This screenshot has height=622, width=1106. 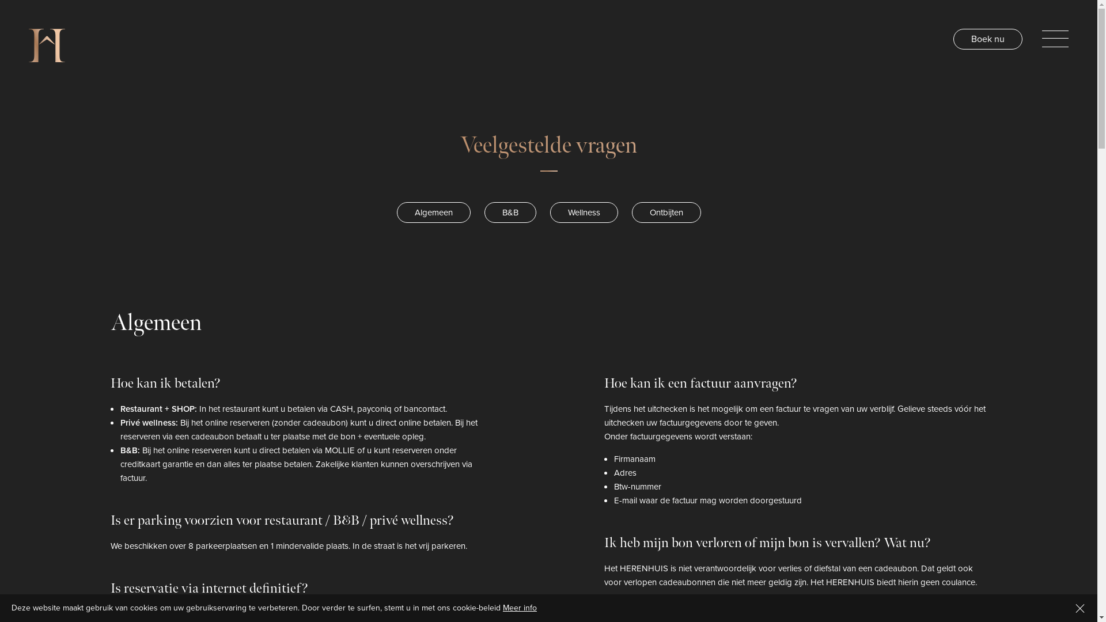 I want to click on Meer info, so click(x=520, y=608).